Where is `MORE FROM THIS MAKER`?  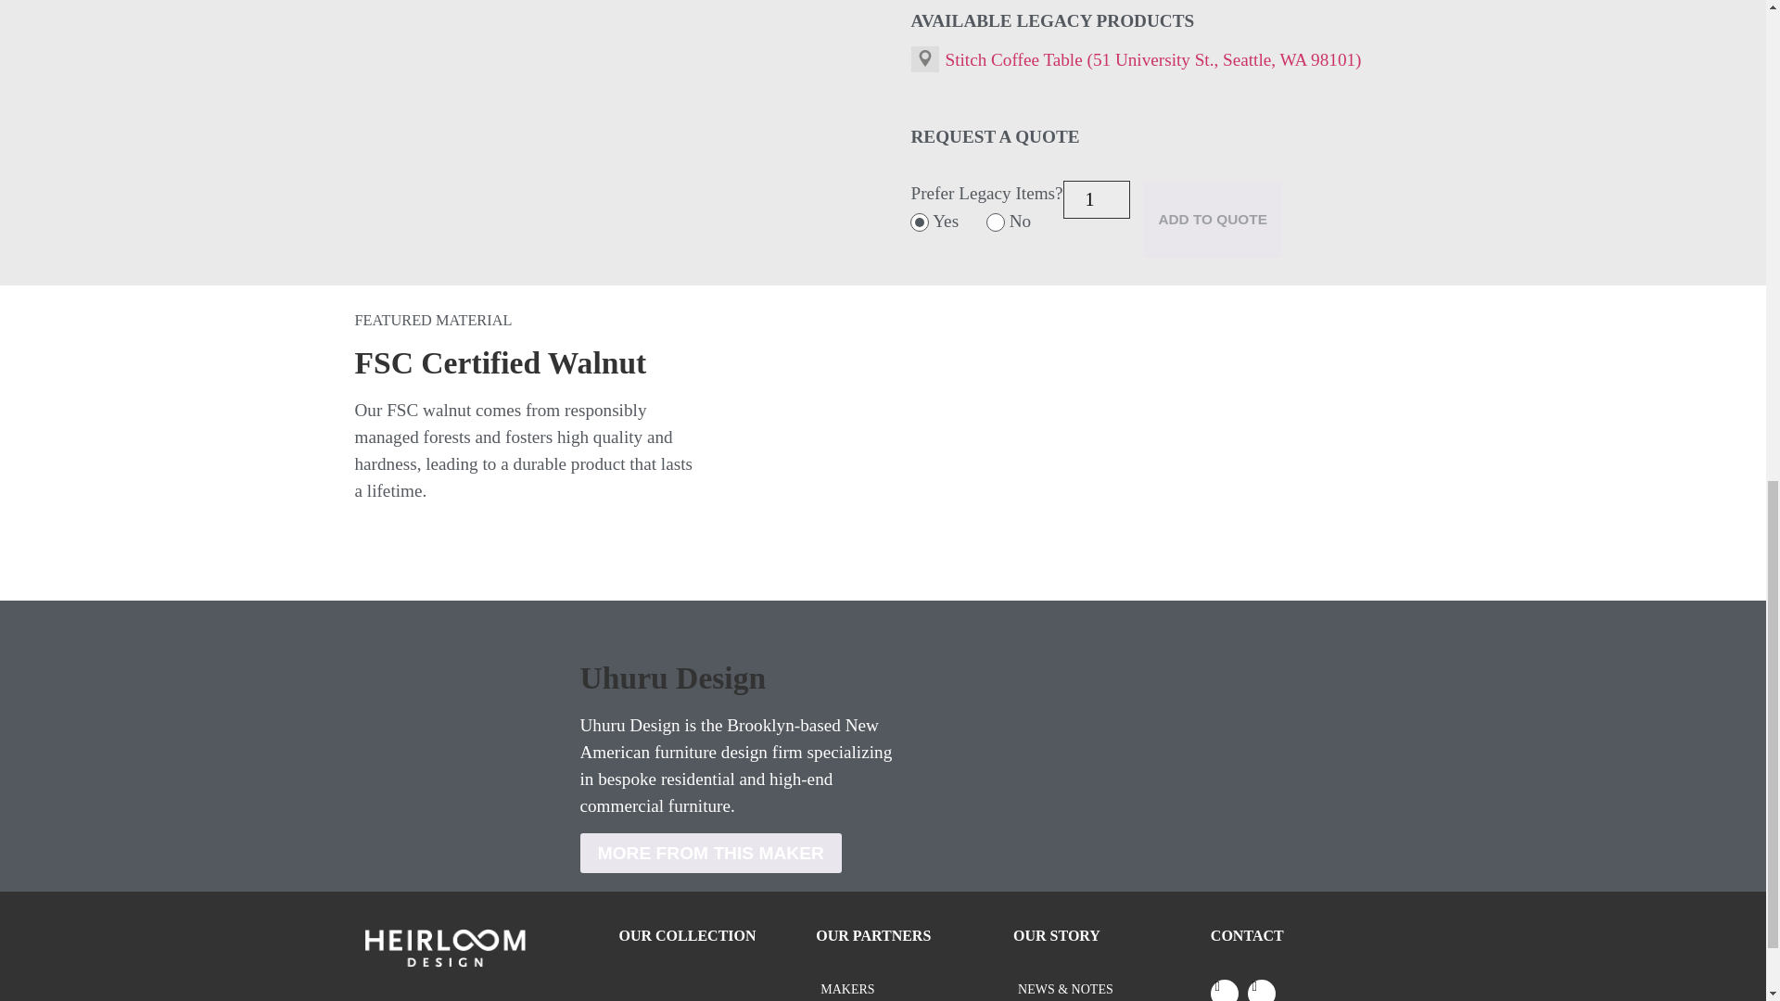
MORE FROM THIS MAKER is located at coordinates (710, 853).